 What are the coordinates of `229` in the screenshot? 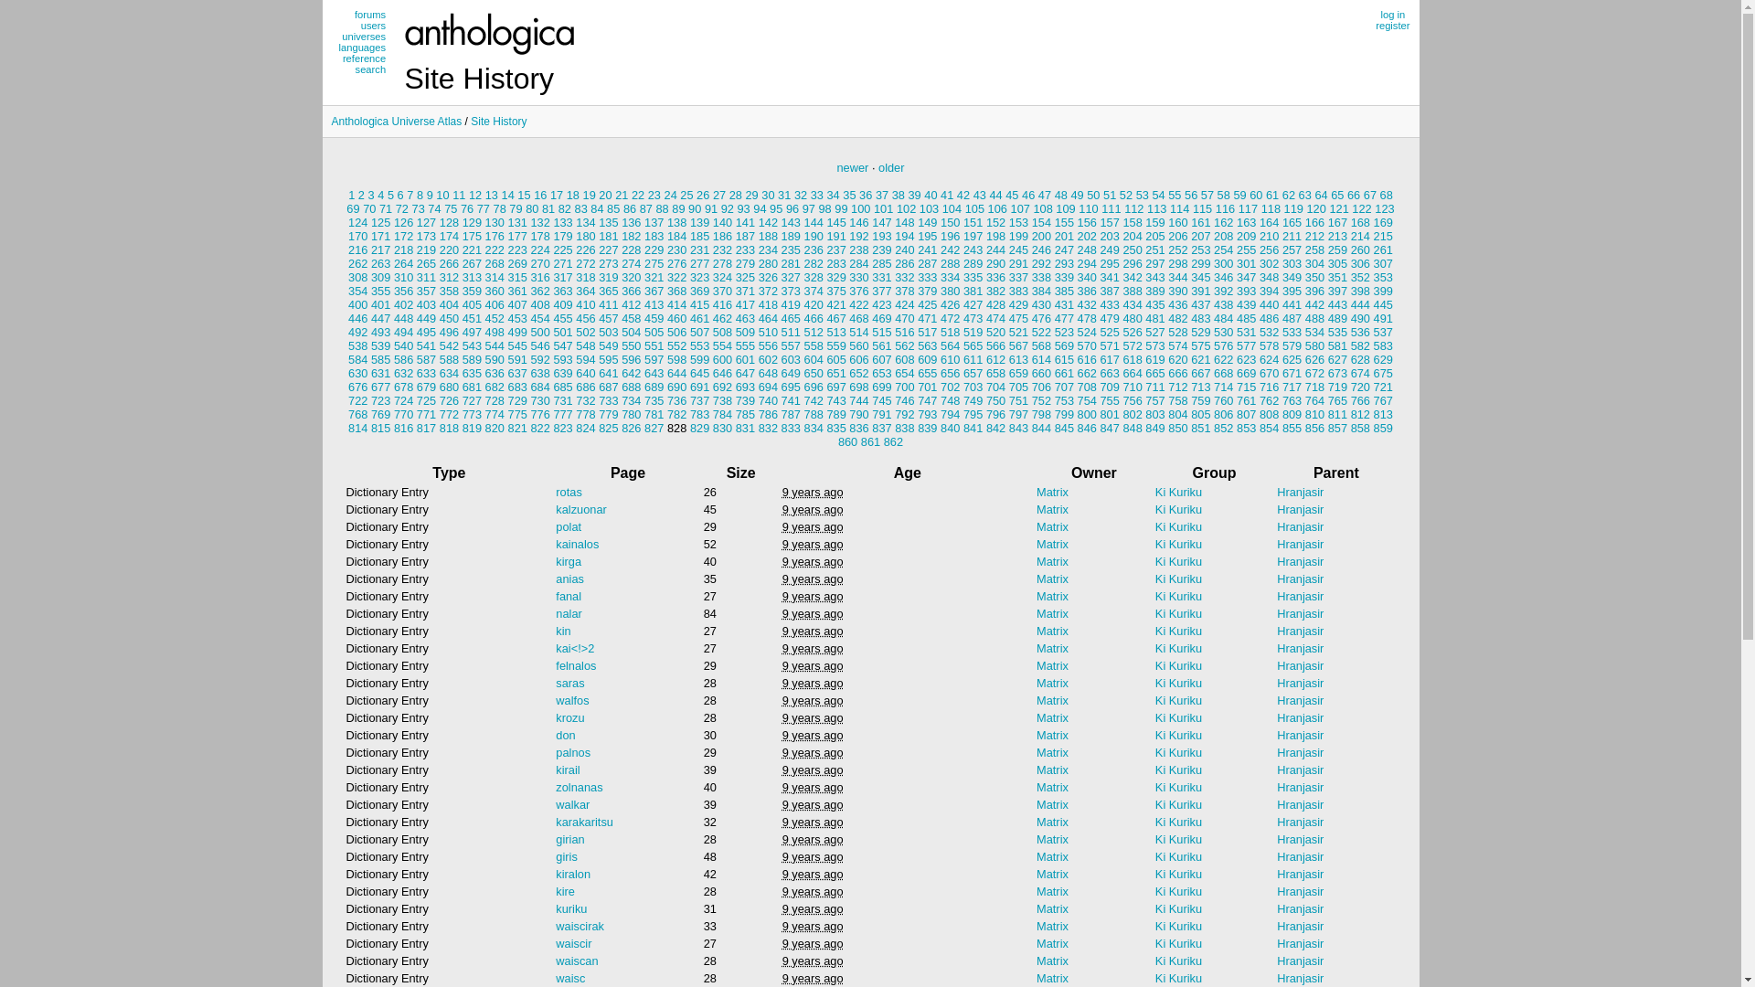 It's located at (654, 250).